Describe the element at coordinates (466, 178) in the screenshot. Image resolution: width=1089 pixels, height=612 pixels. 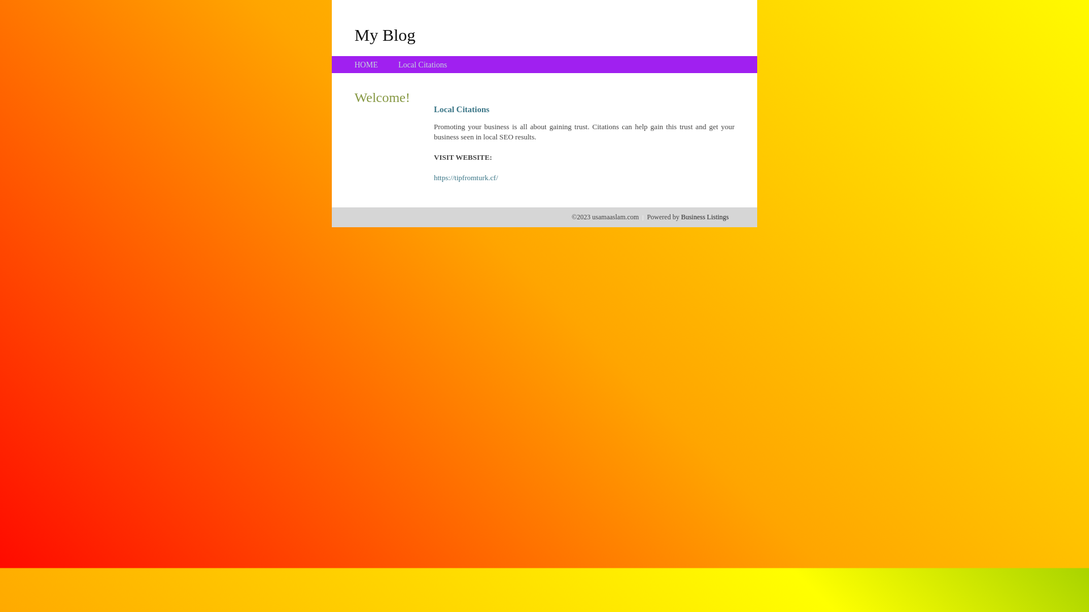
I see `https://tipfromturk.cf/` at that location.